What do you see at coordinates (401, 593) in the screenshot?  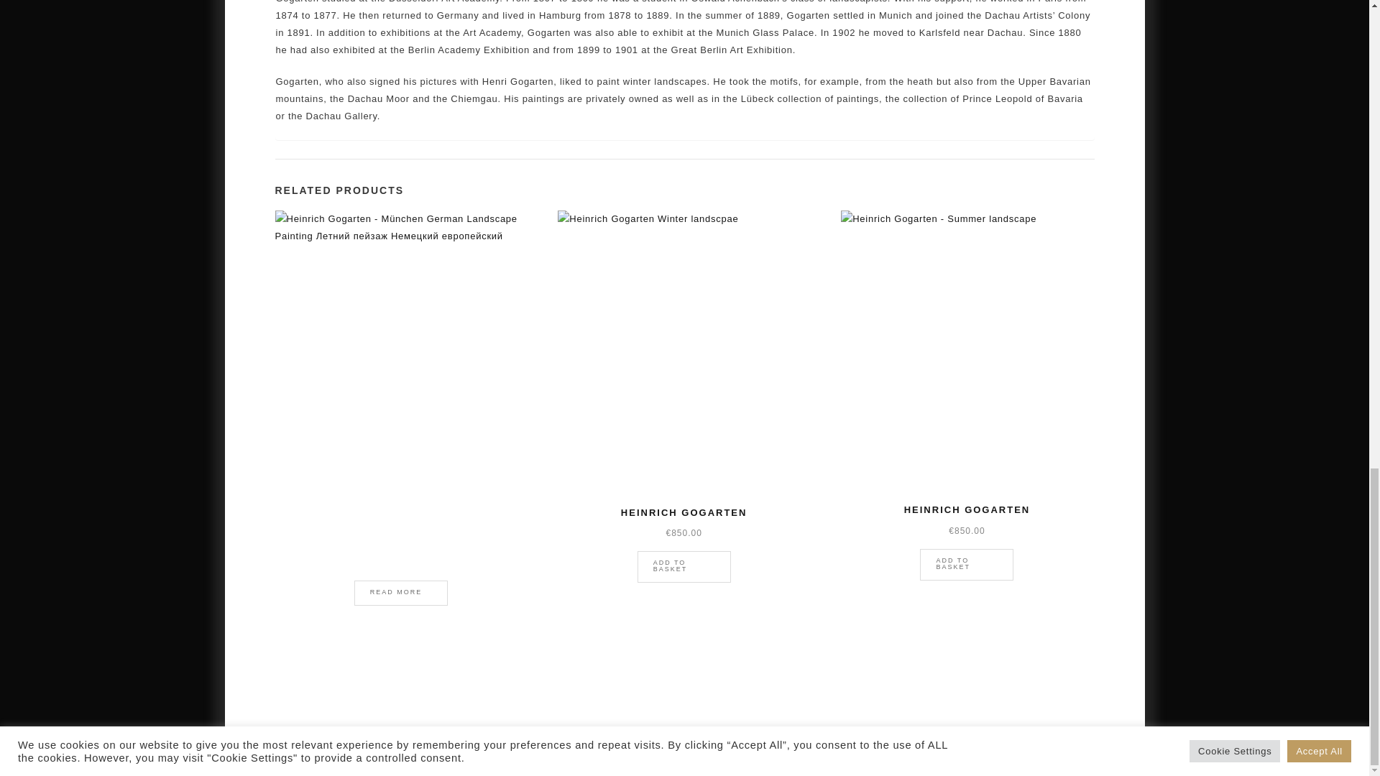 I see `READ MORE` at bounding box center [401, 593].